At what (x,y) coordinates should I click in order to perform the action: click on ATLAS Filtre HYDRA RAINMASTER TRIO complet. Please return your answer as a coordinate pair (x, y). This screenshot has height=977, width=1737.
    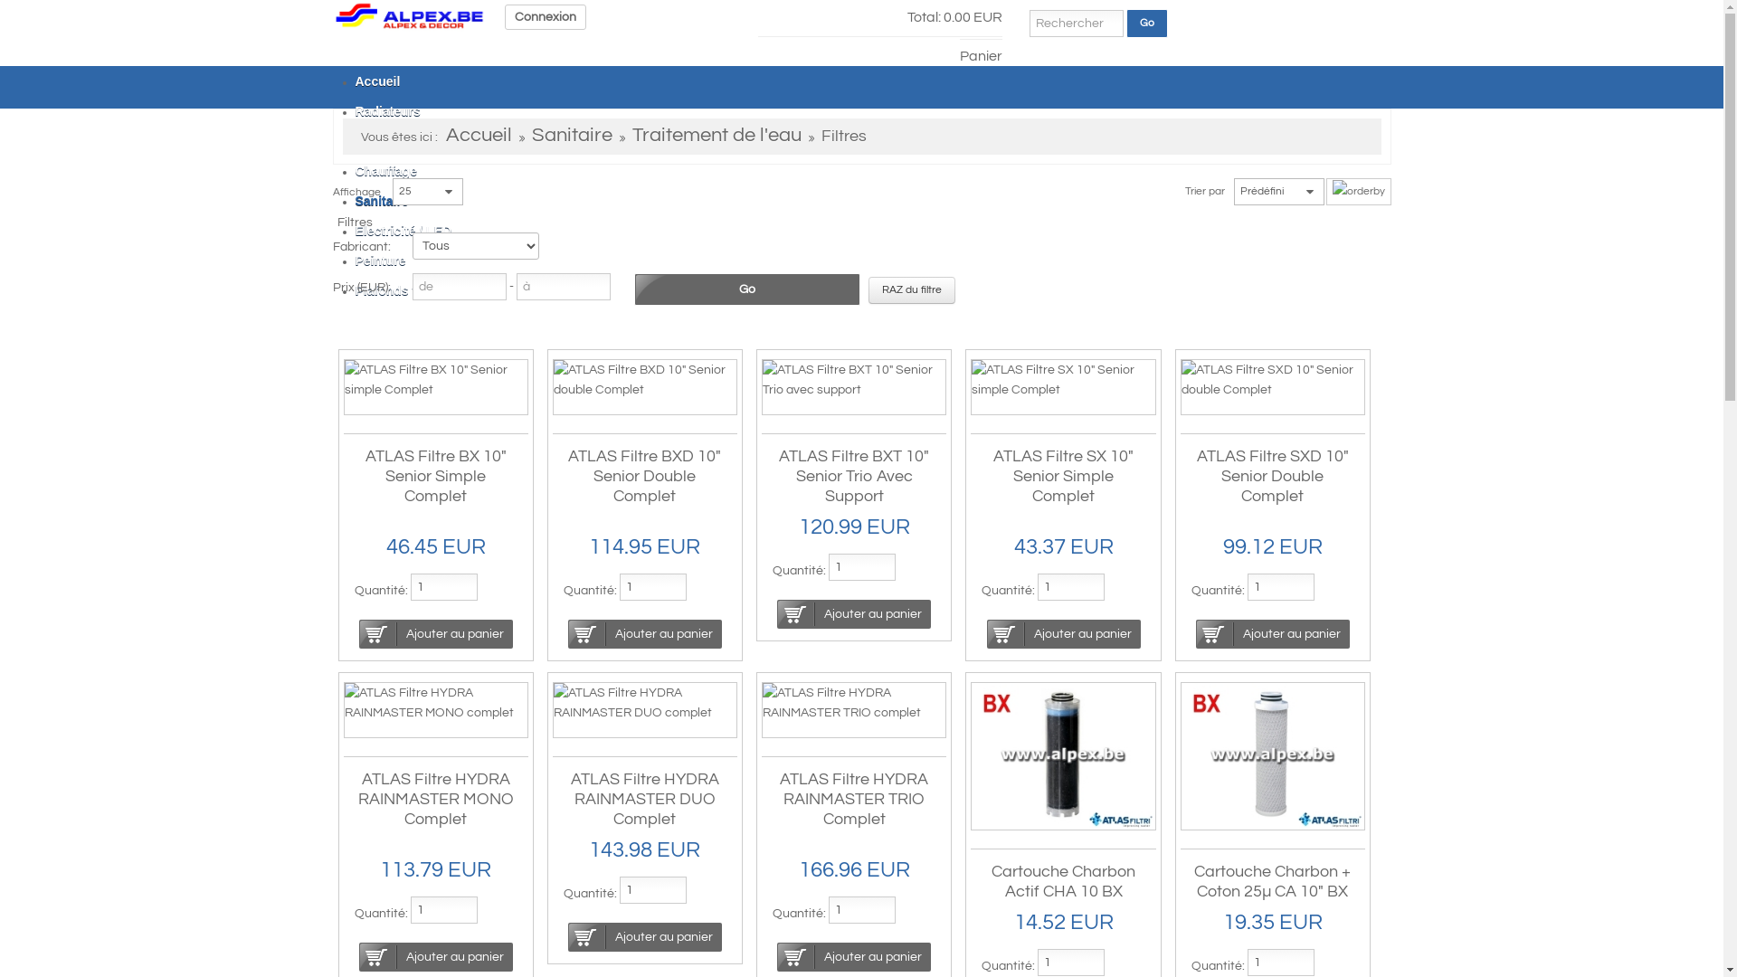
    Looking at the image, I should click on (854, 703).